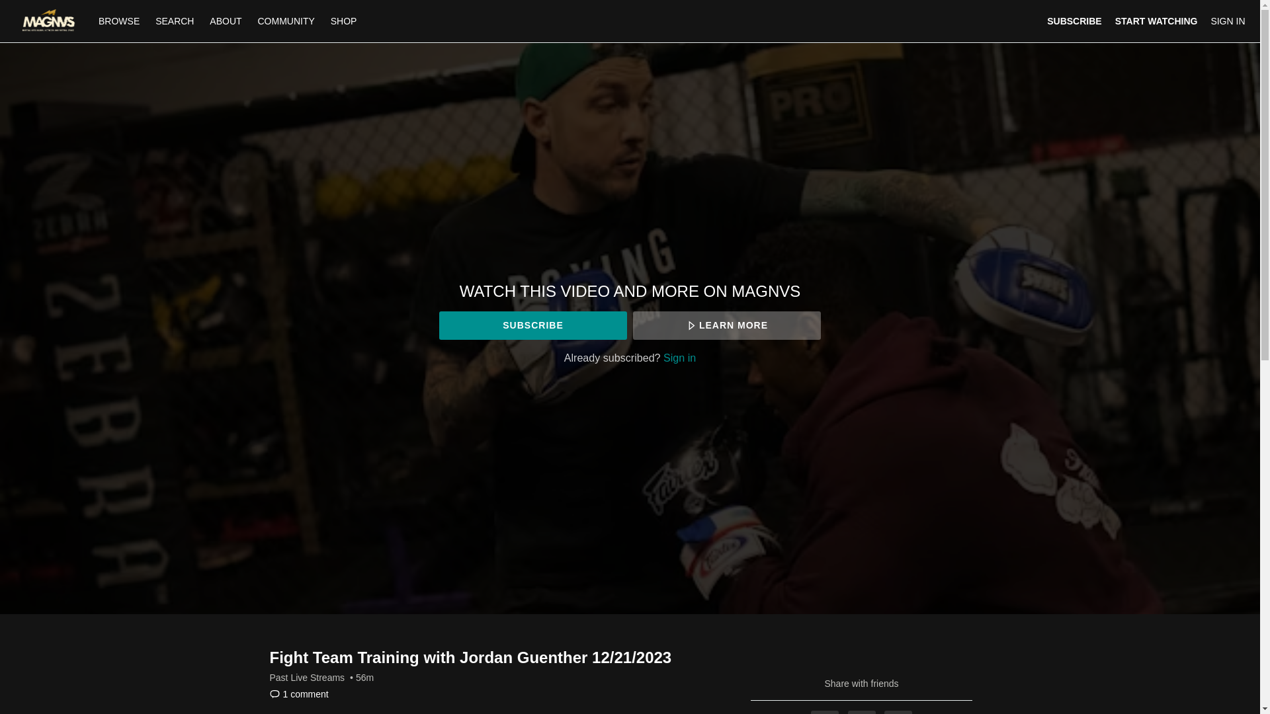  Describe the element at coordinates (42, 7) in the screenshot. I see `Skip to main content` at that location.